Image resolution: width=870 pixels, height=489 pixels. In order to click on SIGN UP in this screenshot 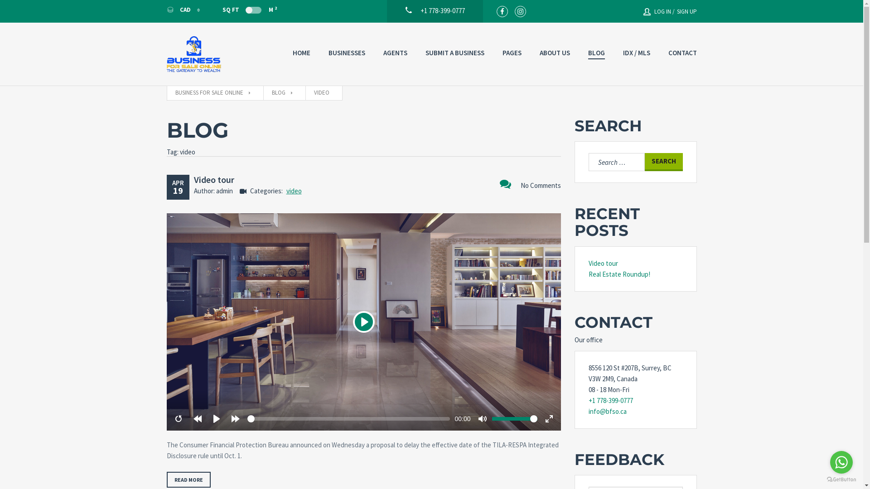, I will do `click(685, 12)`.